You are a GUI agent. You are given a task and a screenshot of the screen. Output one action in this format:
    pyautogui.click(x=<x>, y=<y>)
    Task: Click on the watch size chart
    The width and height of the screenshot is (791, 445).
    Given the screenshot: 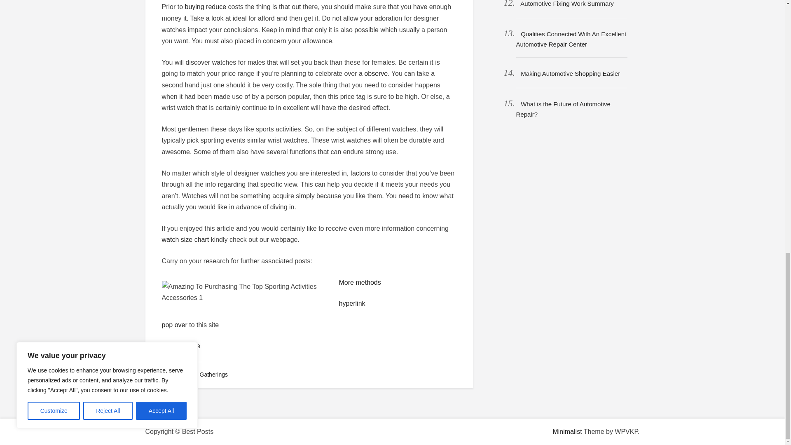 What is the action you would take?
    pyautogui.click(x=185, y=239)
    